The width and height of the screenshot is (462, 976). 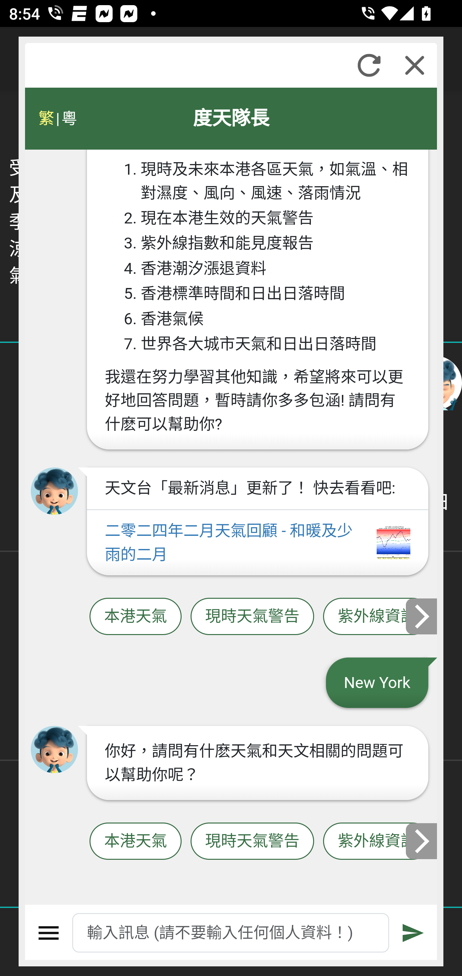 What do you see at coordinates (422, 616) in the screenshot?
I see `下一張` at bounding box center [422, 616].